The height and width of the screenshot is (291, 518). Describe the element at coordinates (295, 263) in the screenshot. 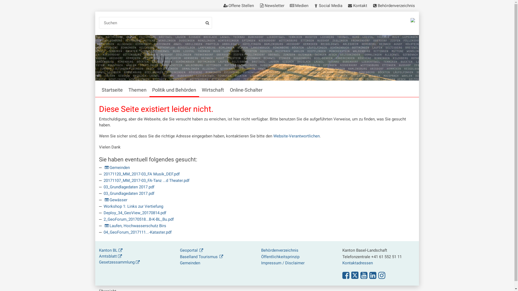

I see `Disclaimer` at that location.